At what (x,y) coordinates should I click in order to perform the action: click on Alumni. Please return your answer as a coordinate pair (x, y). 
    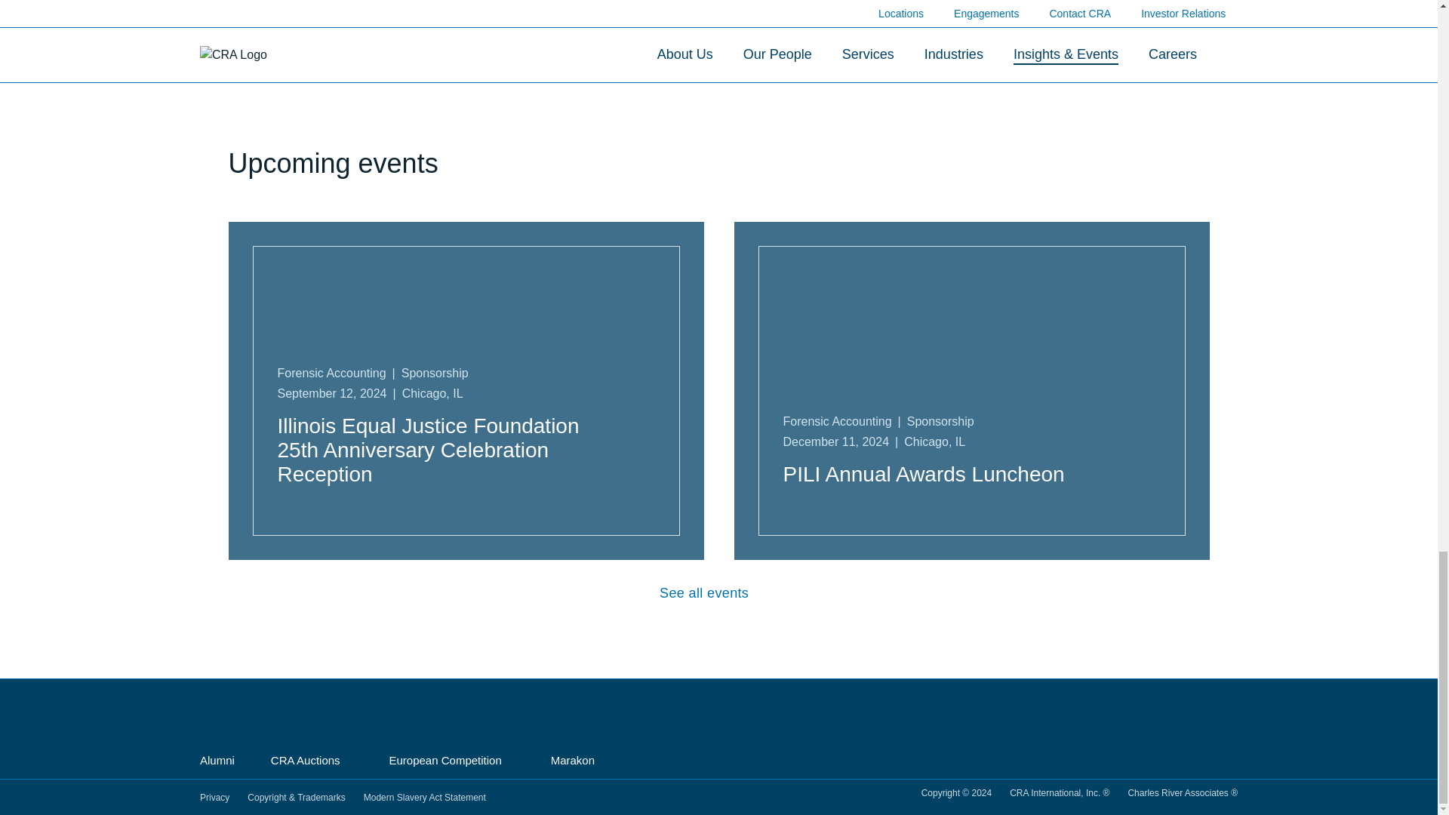
    Looking at the image, I should click on (217, 761).